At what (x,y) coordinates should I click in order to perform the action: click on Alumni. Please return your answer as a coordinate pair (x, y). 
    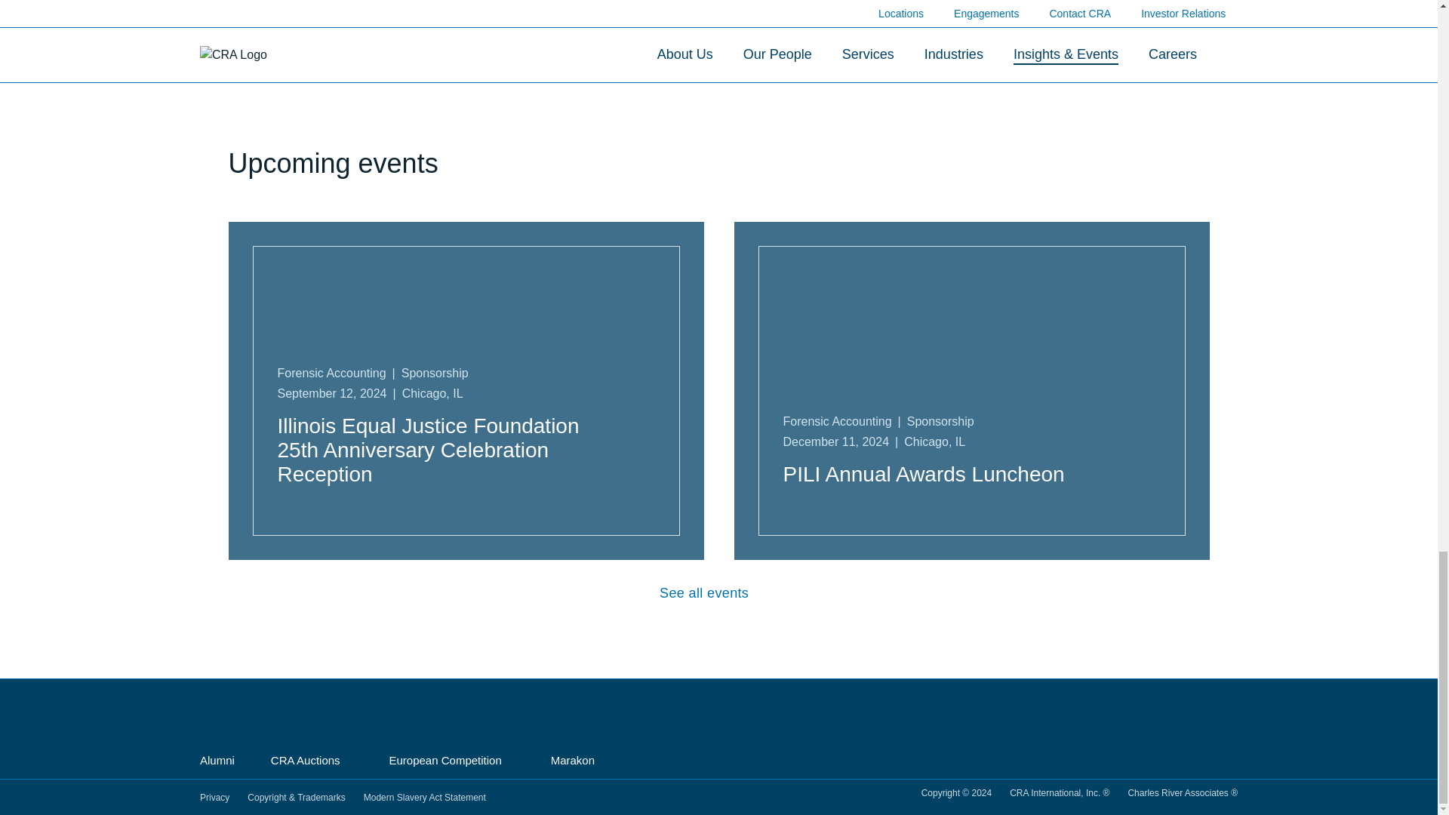
    Looking at the image, I should click on (217, 761).